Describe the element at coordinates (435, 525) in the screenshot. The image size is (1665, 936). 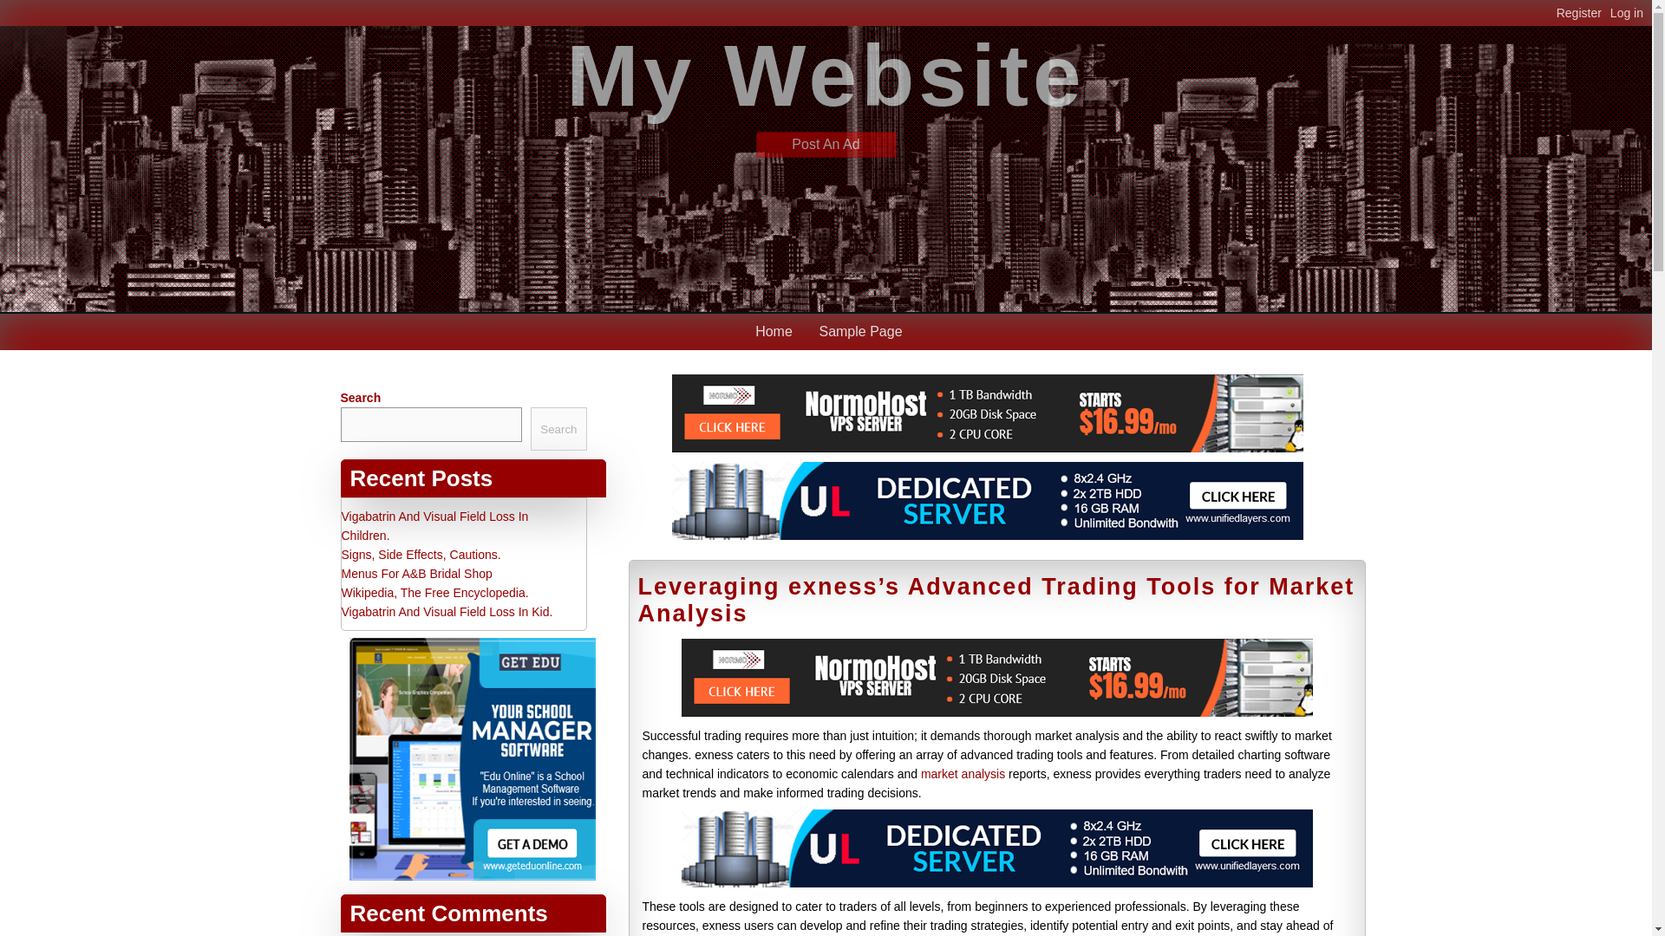
I see `Vigabatrin And Visual Field Loss In Children.` at that location.